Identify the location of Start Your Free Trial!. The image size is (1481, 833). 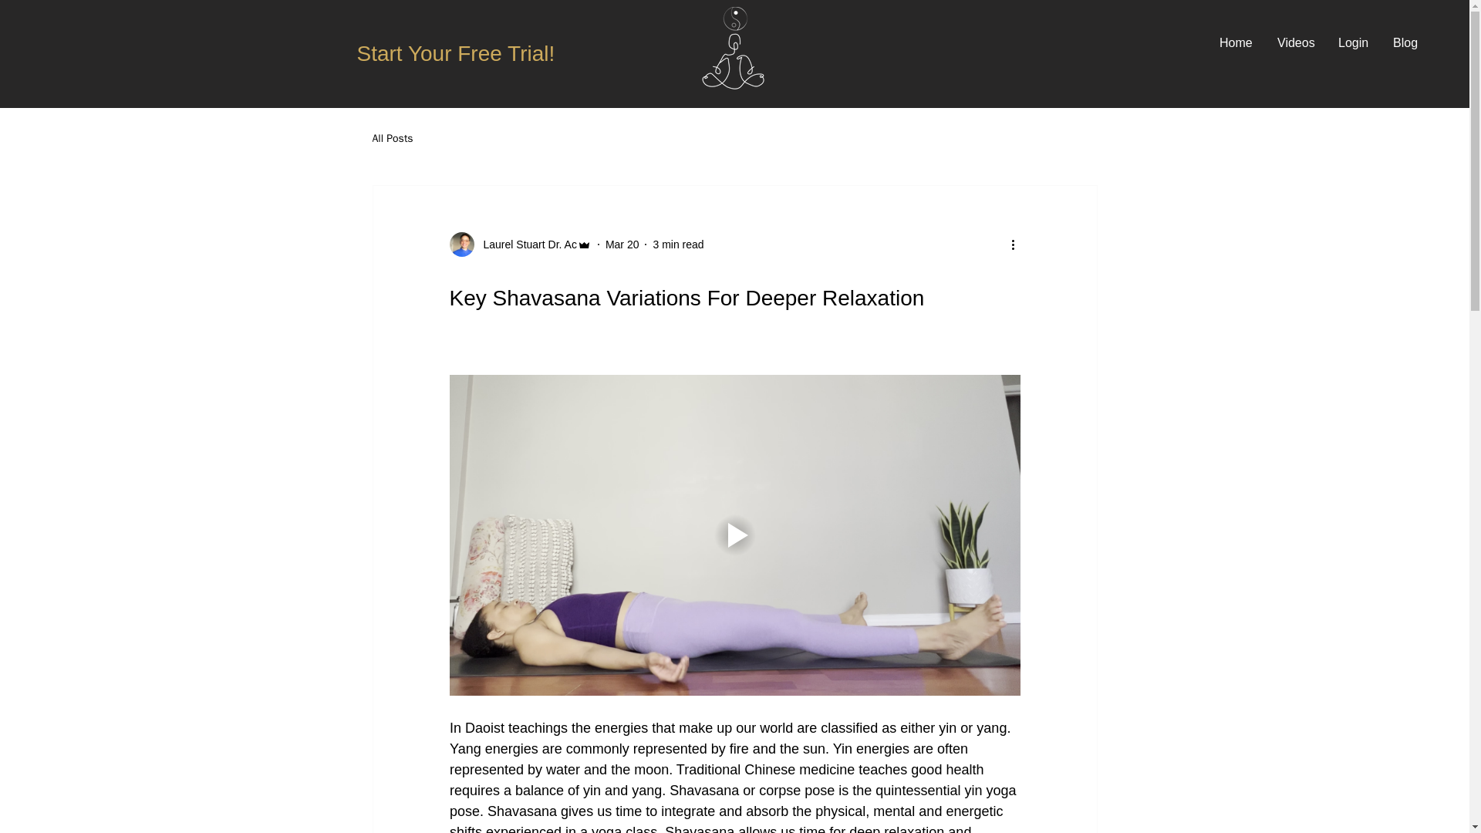
(455, 54).